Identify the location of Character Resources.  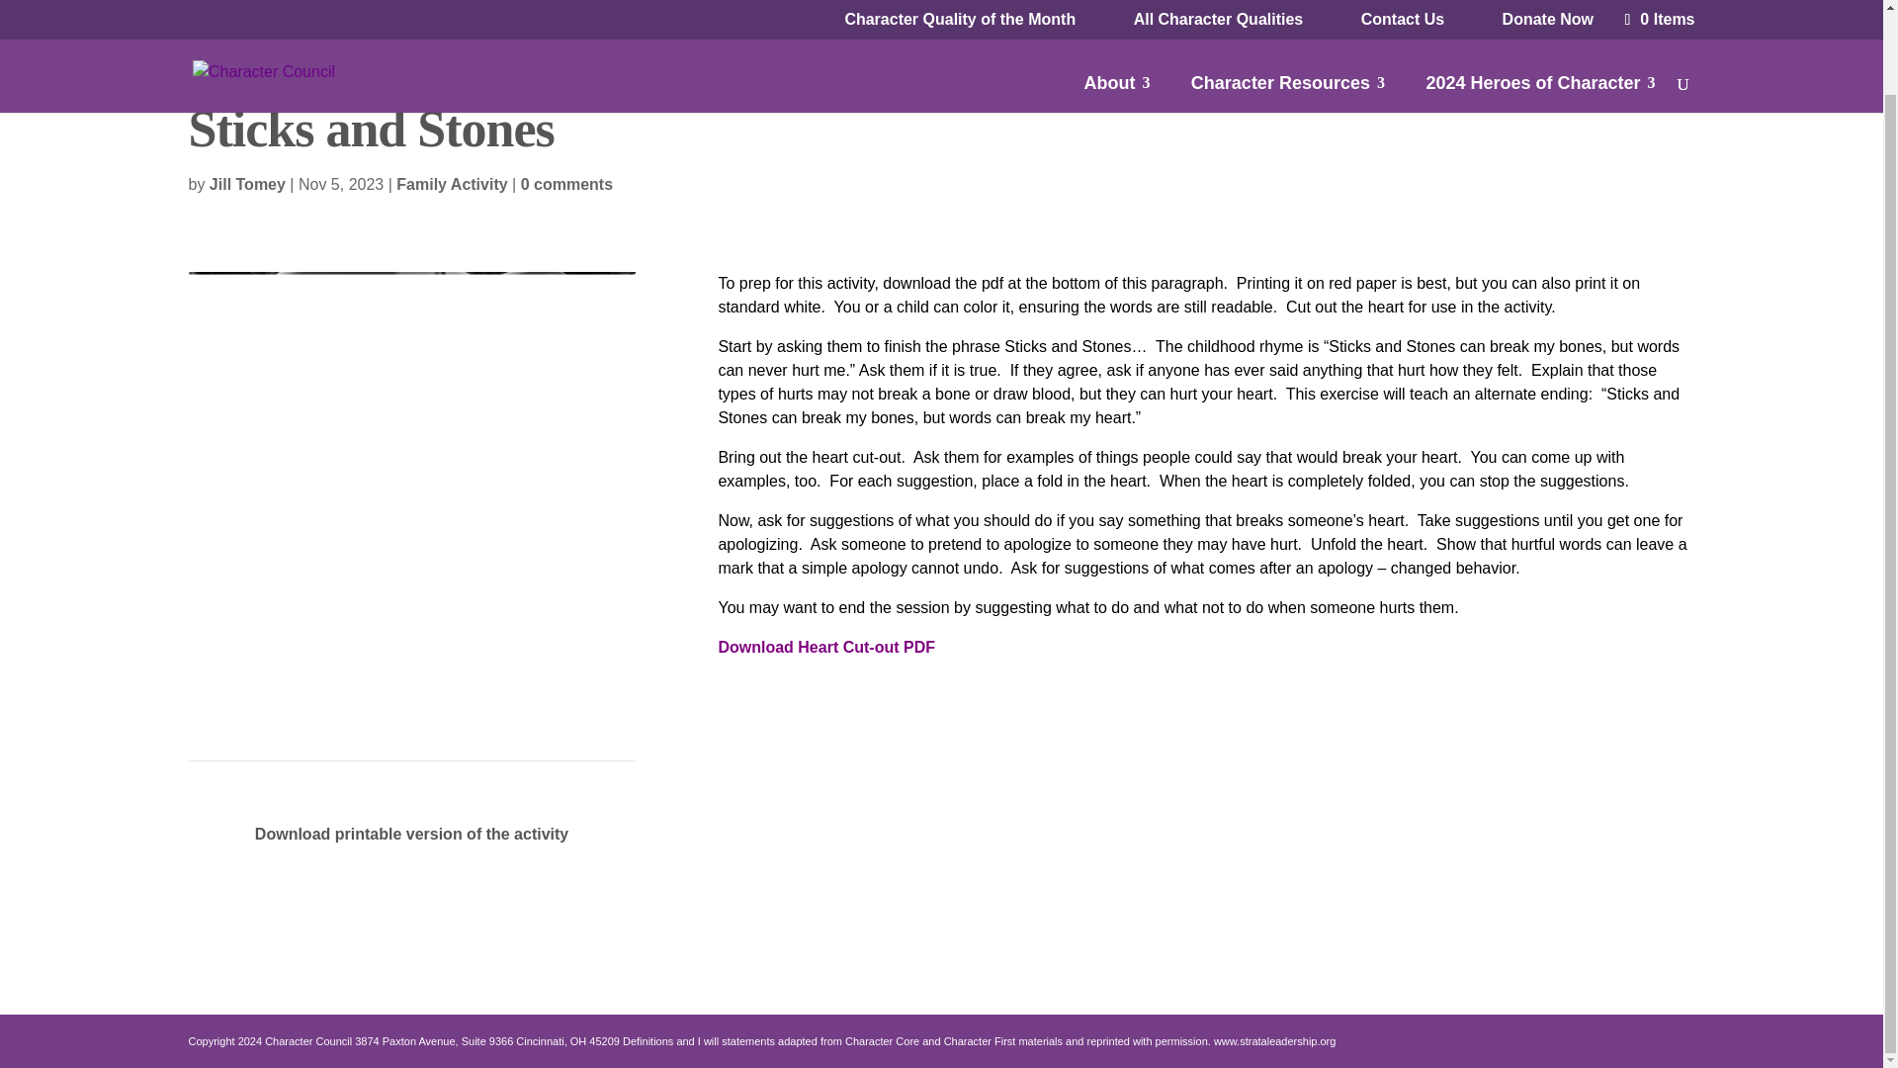
(1288, 10).